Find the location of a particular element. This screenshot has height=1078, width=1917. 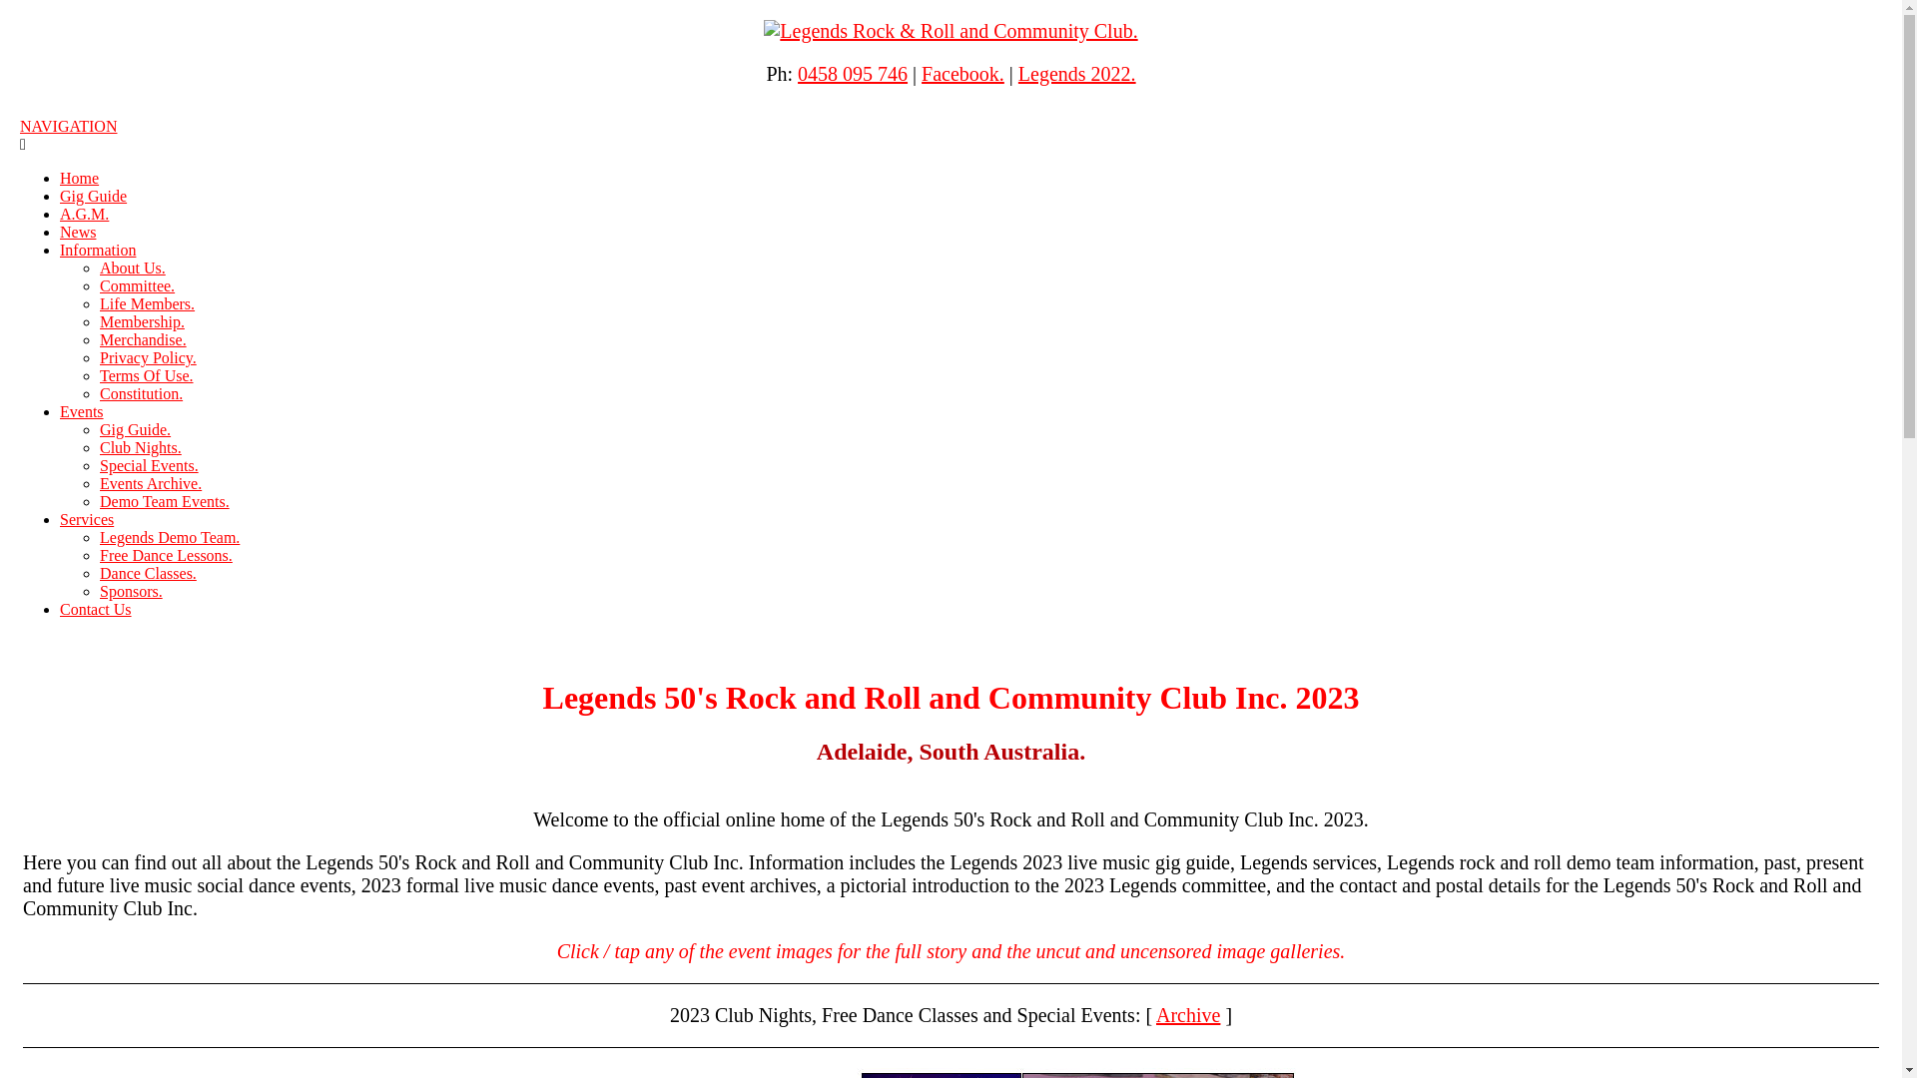

Facebook. is located at coordinates (962, 74).